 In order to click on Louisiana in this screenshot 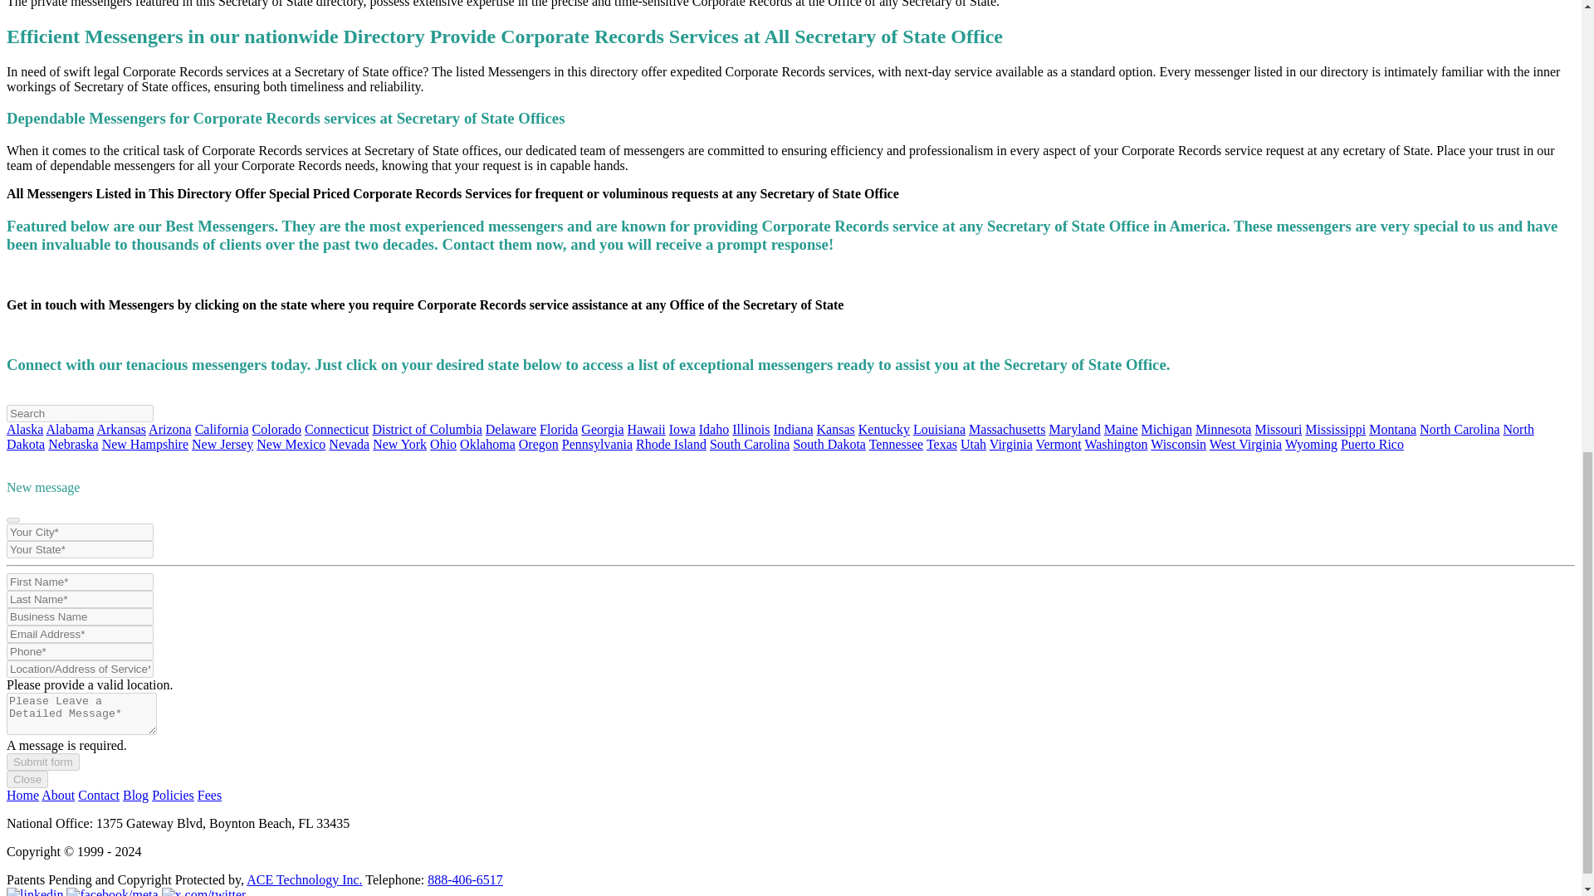, I will do `click(940, 428)`.